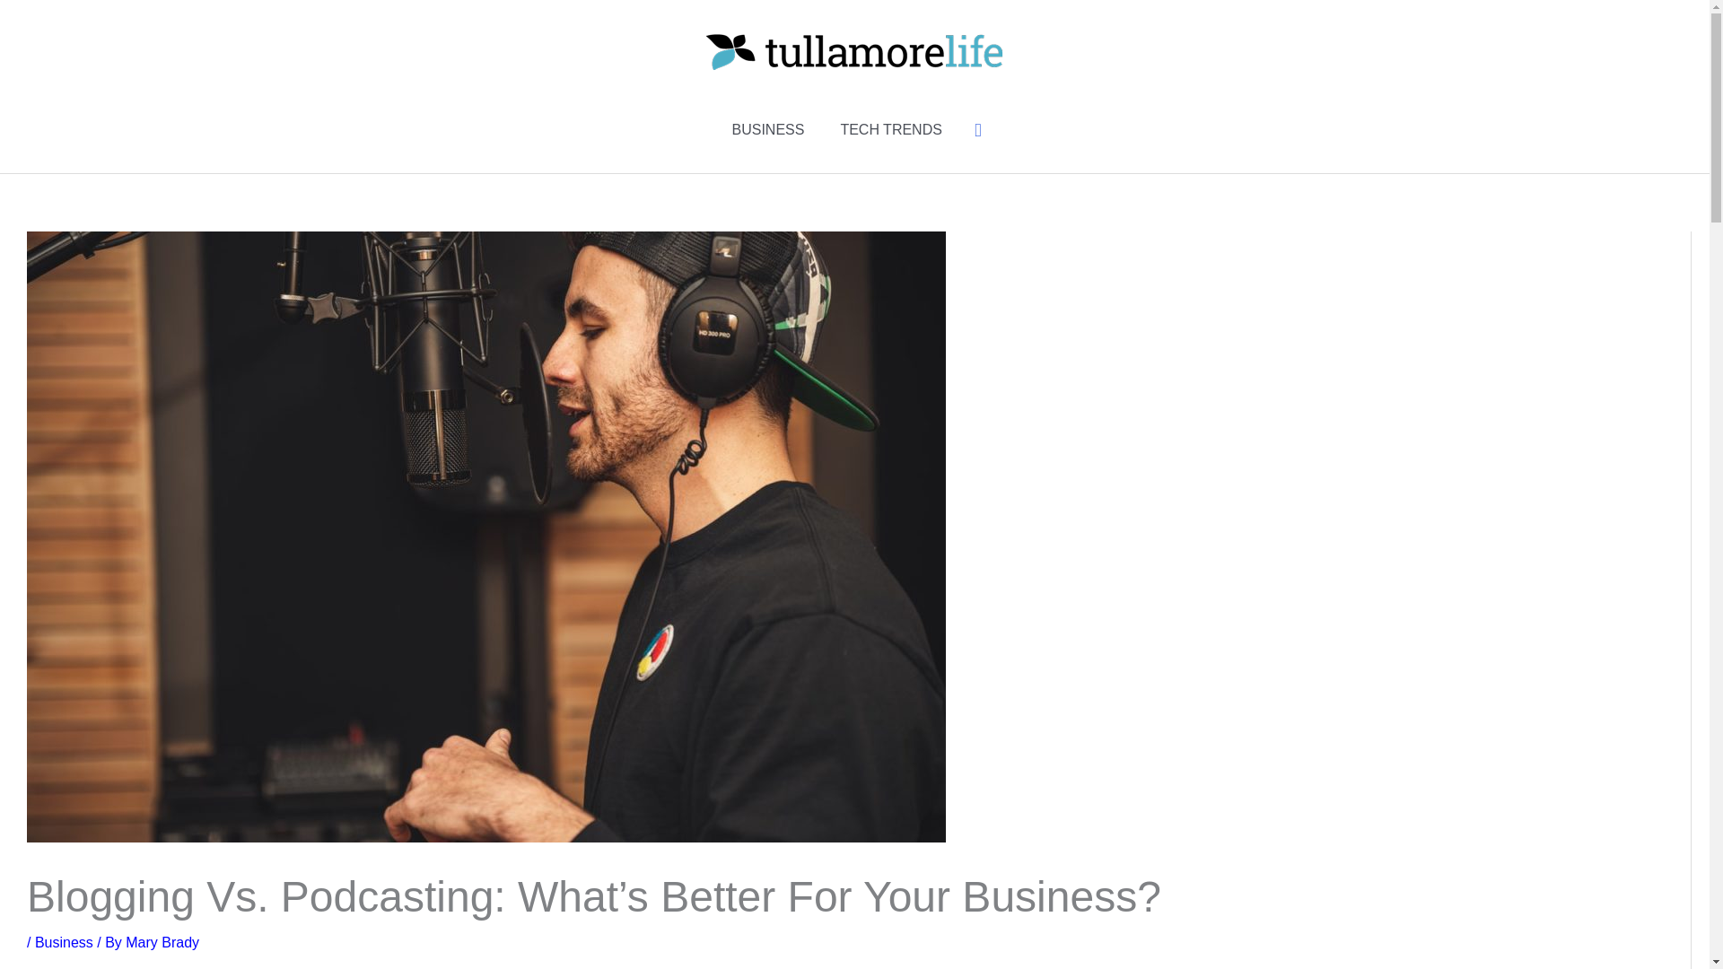  I want to click on SEARCH, so click(978, 130).